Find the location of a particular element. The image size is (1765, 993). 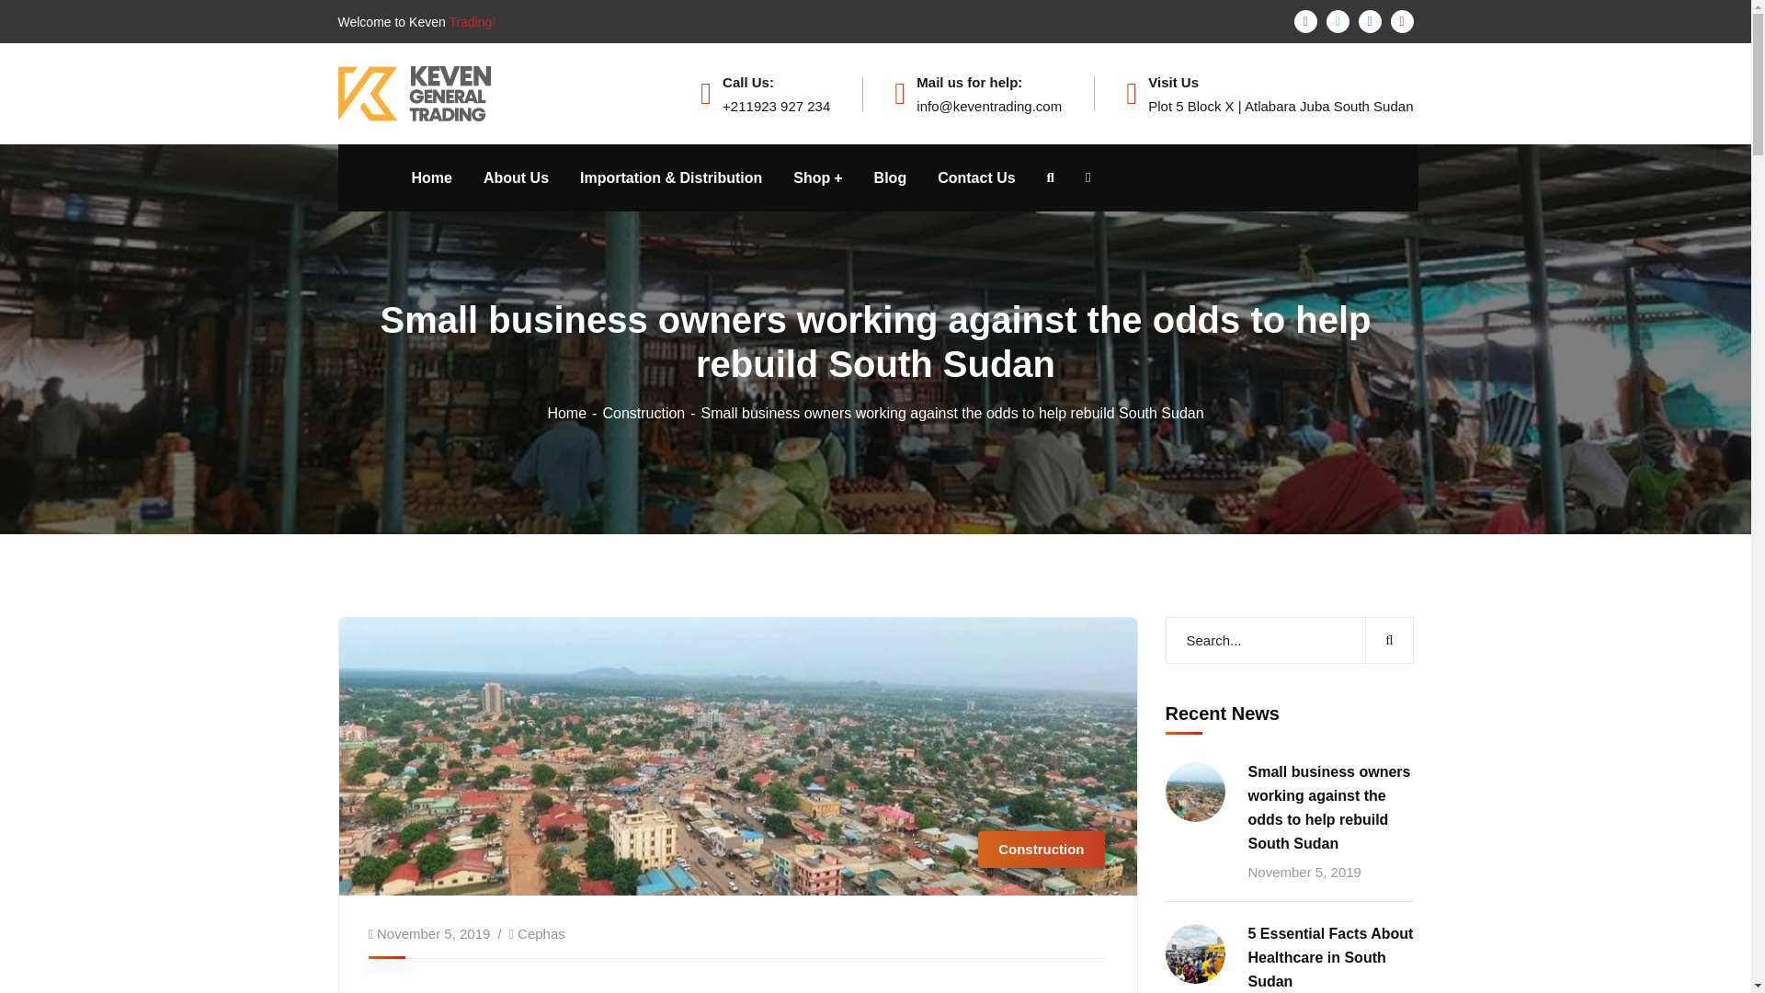

Home is located at coordinates (574, 412).